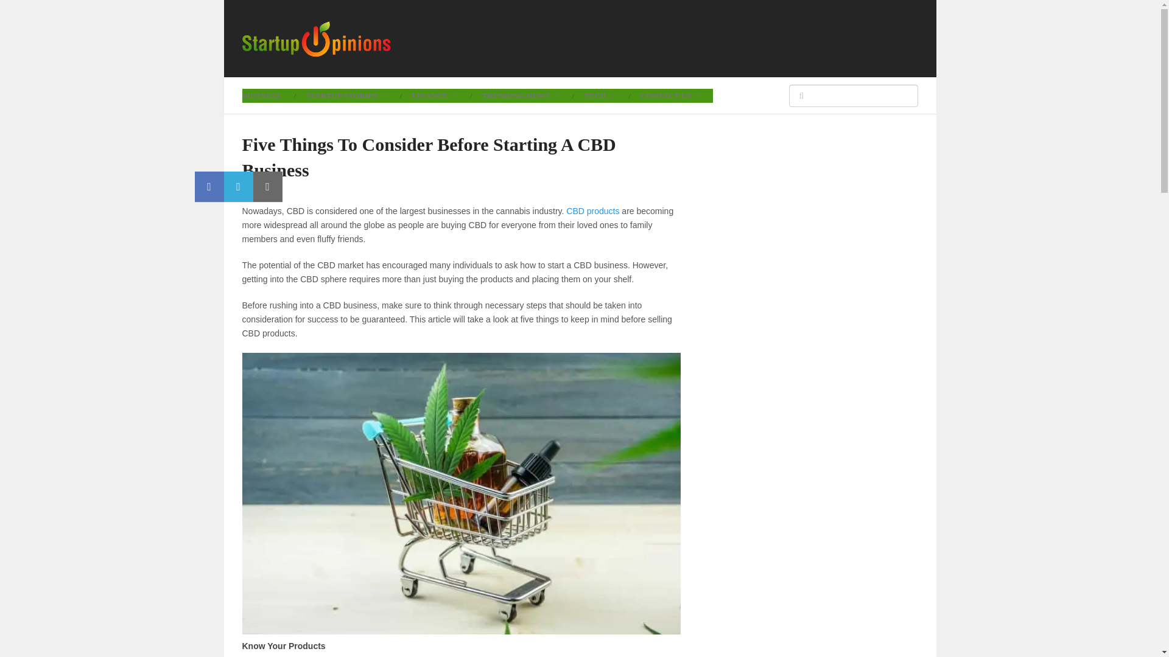 Image resolution: width=1169 pixels, height=657 pixels. I want to click on FINANCE, so click(434, 95).